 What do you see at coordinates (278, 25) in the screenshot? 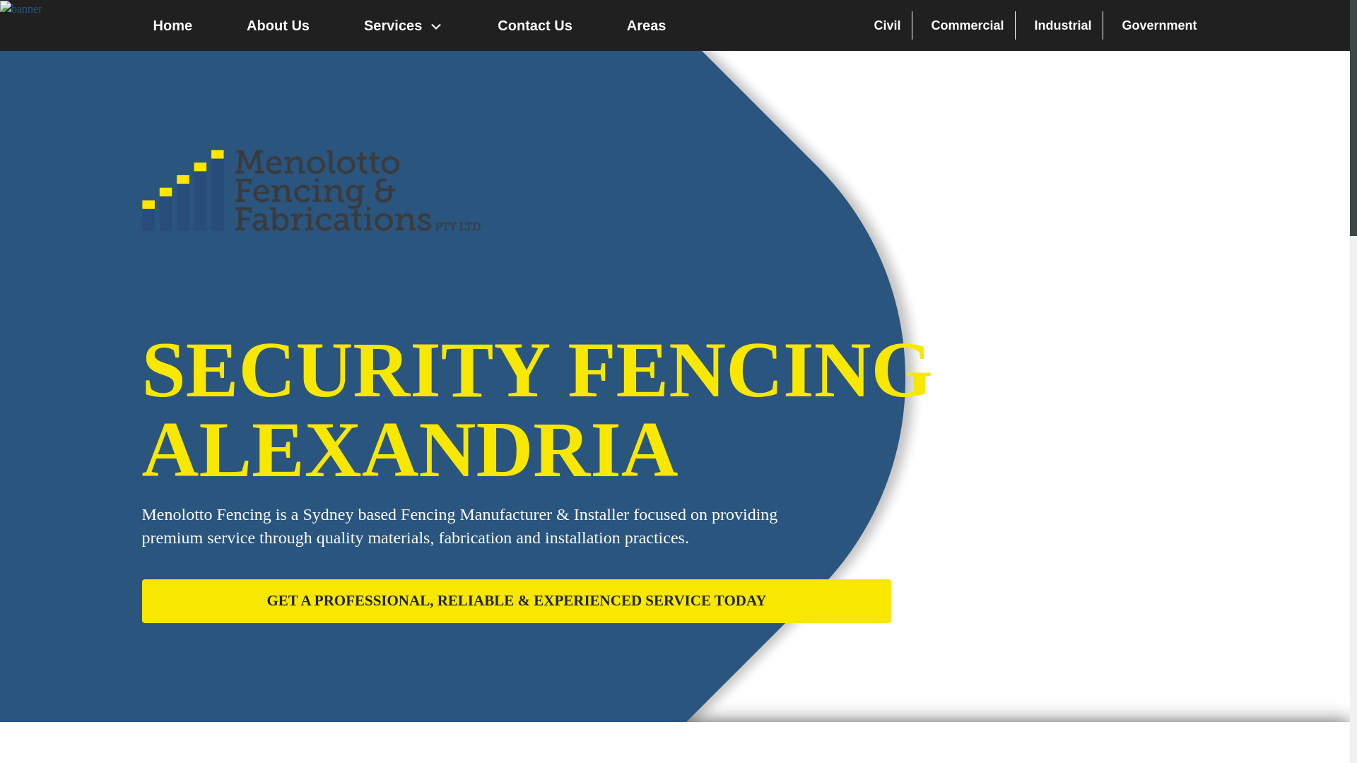
I see `About Us` at bounding box center [278, 25].